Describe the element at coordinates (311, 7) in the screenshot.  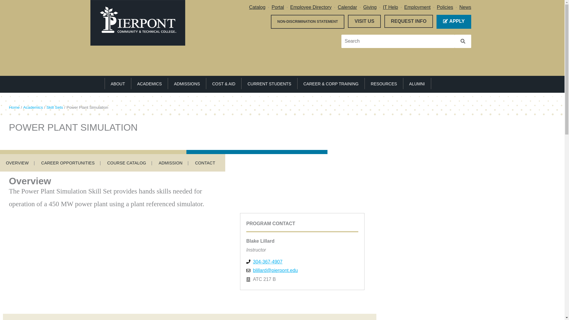
I see `Employee Directory` at that location.